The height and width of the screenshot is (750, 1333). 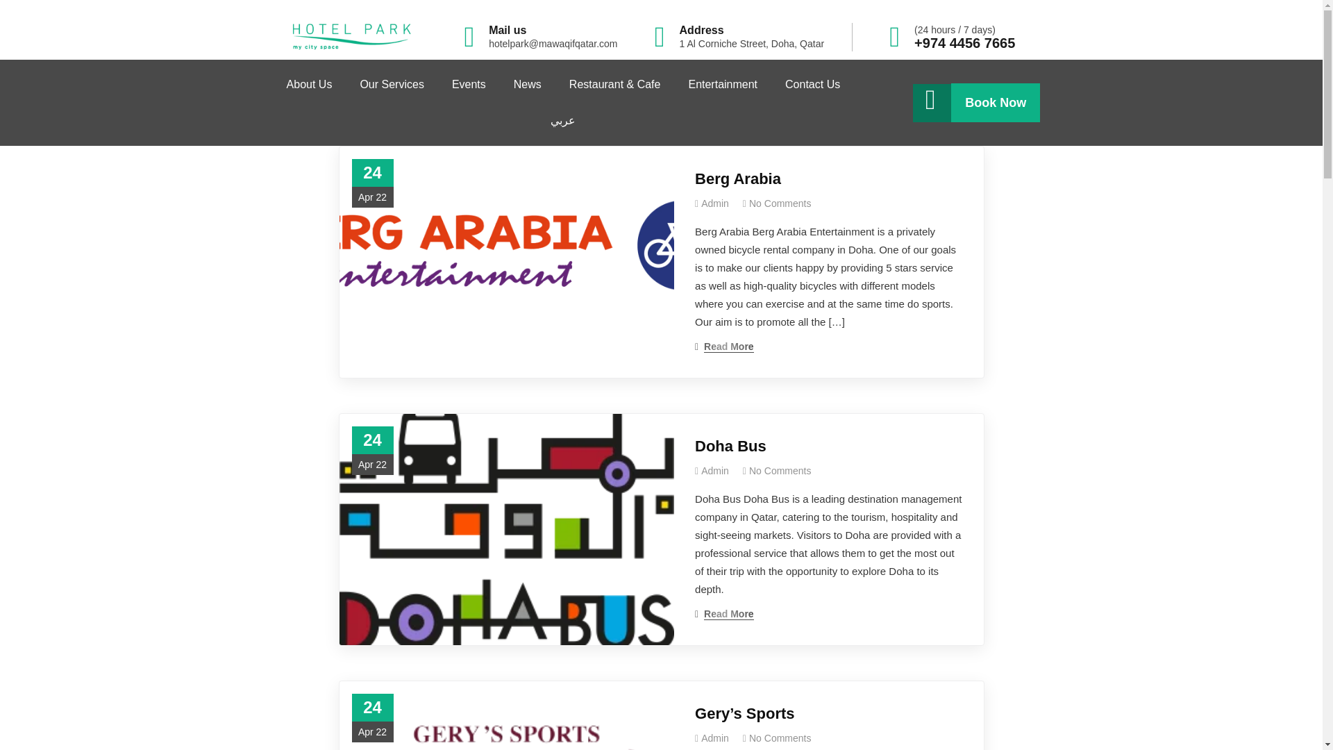 What do you see at coordinates (391, 85) in the screenshot?
I see `Our Services` at bounding box center [391, 85].